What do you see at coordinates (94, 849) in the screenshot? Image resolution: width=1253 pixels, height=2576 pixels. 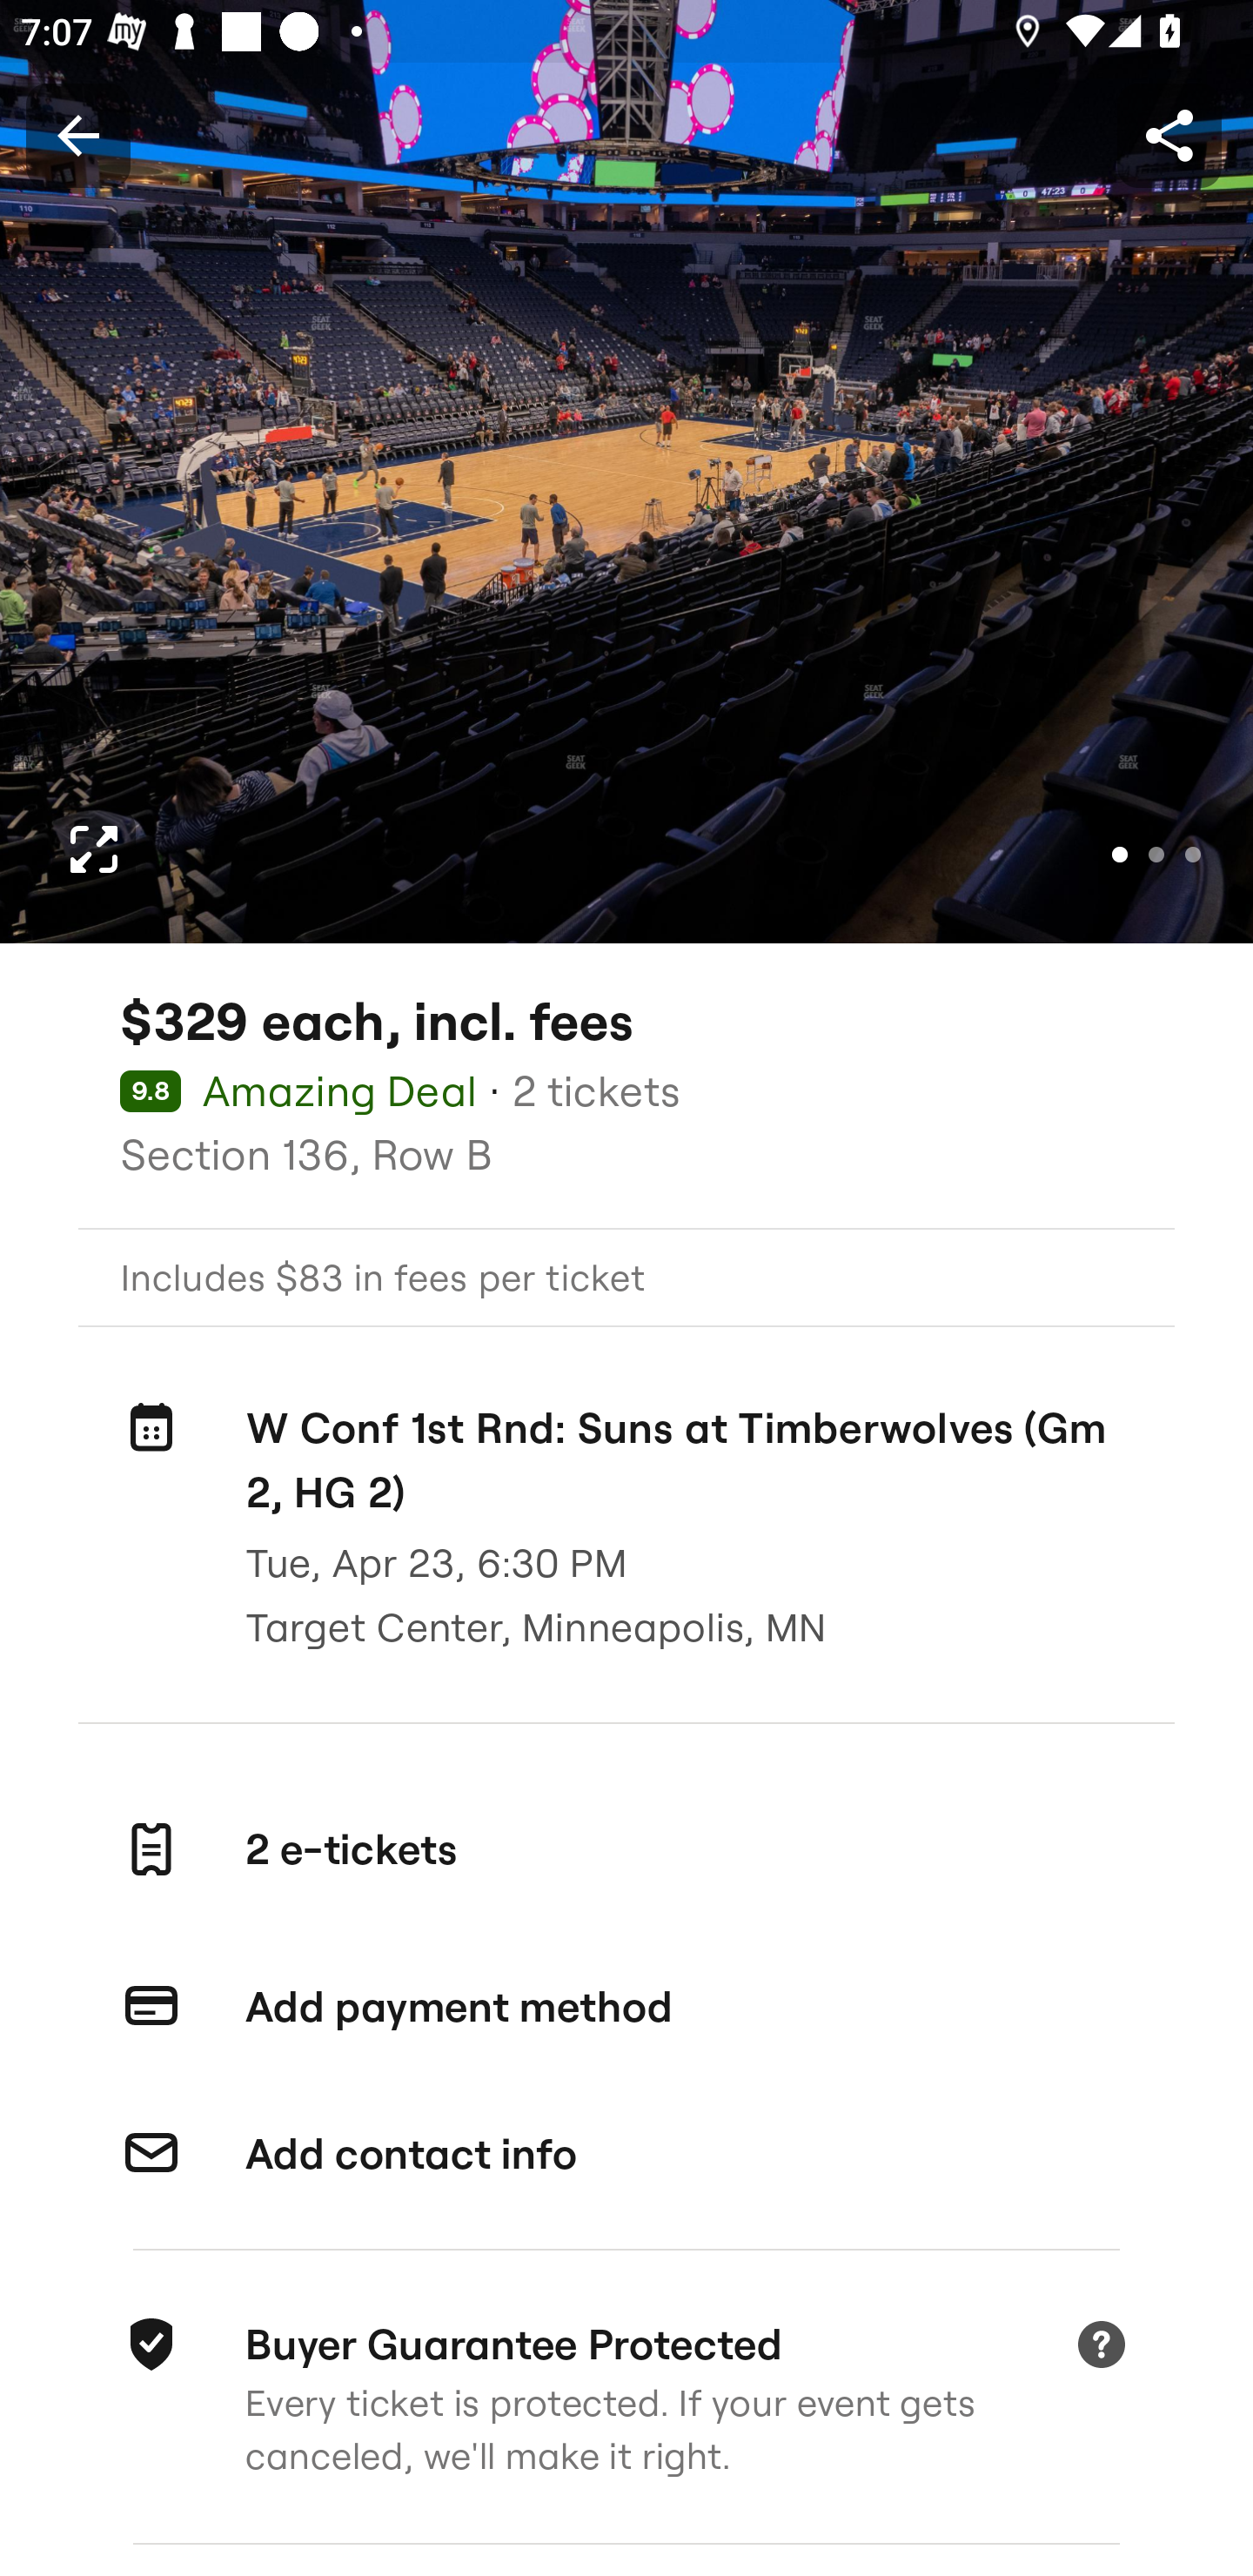 I see `Expand image to fullscreen` at bounding box center [94, 849].